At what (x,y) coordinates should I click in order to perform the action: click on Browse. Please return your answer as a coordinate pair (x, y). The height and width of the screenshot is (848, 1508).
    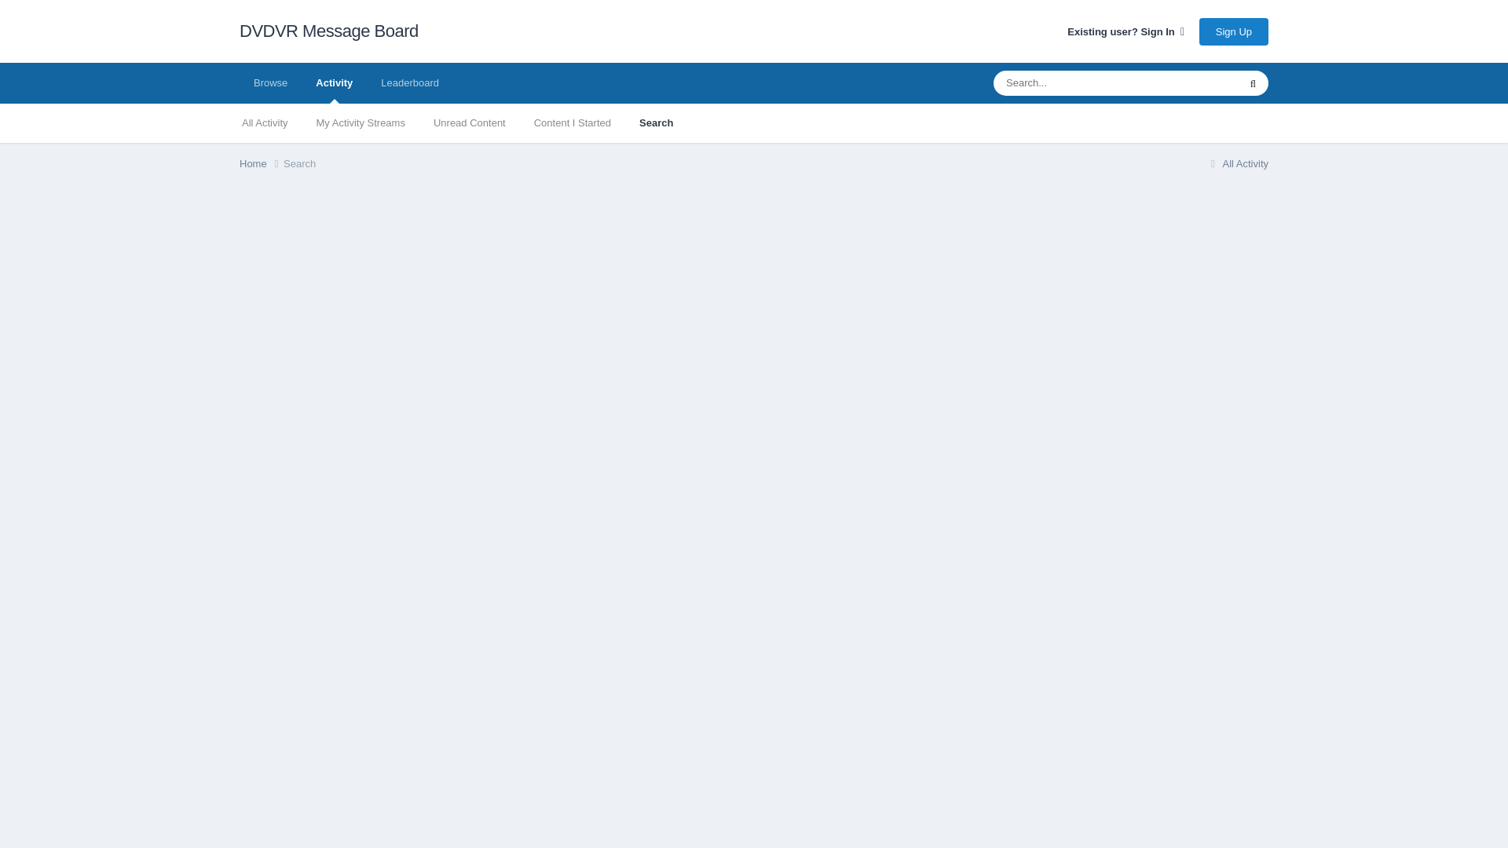
    Looking at the image, I should click on (270, 82).